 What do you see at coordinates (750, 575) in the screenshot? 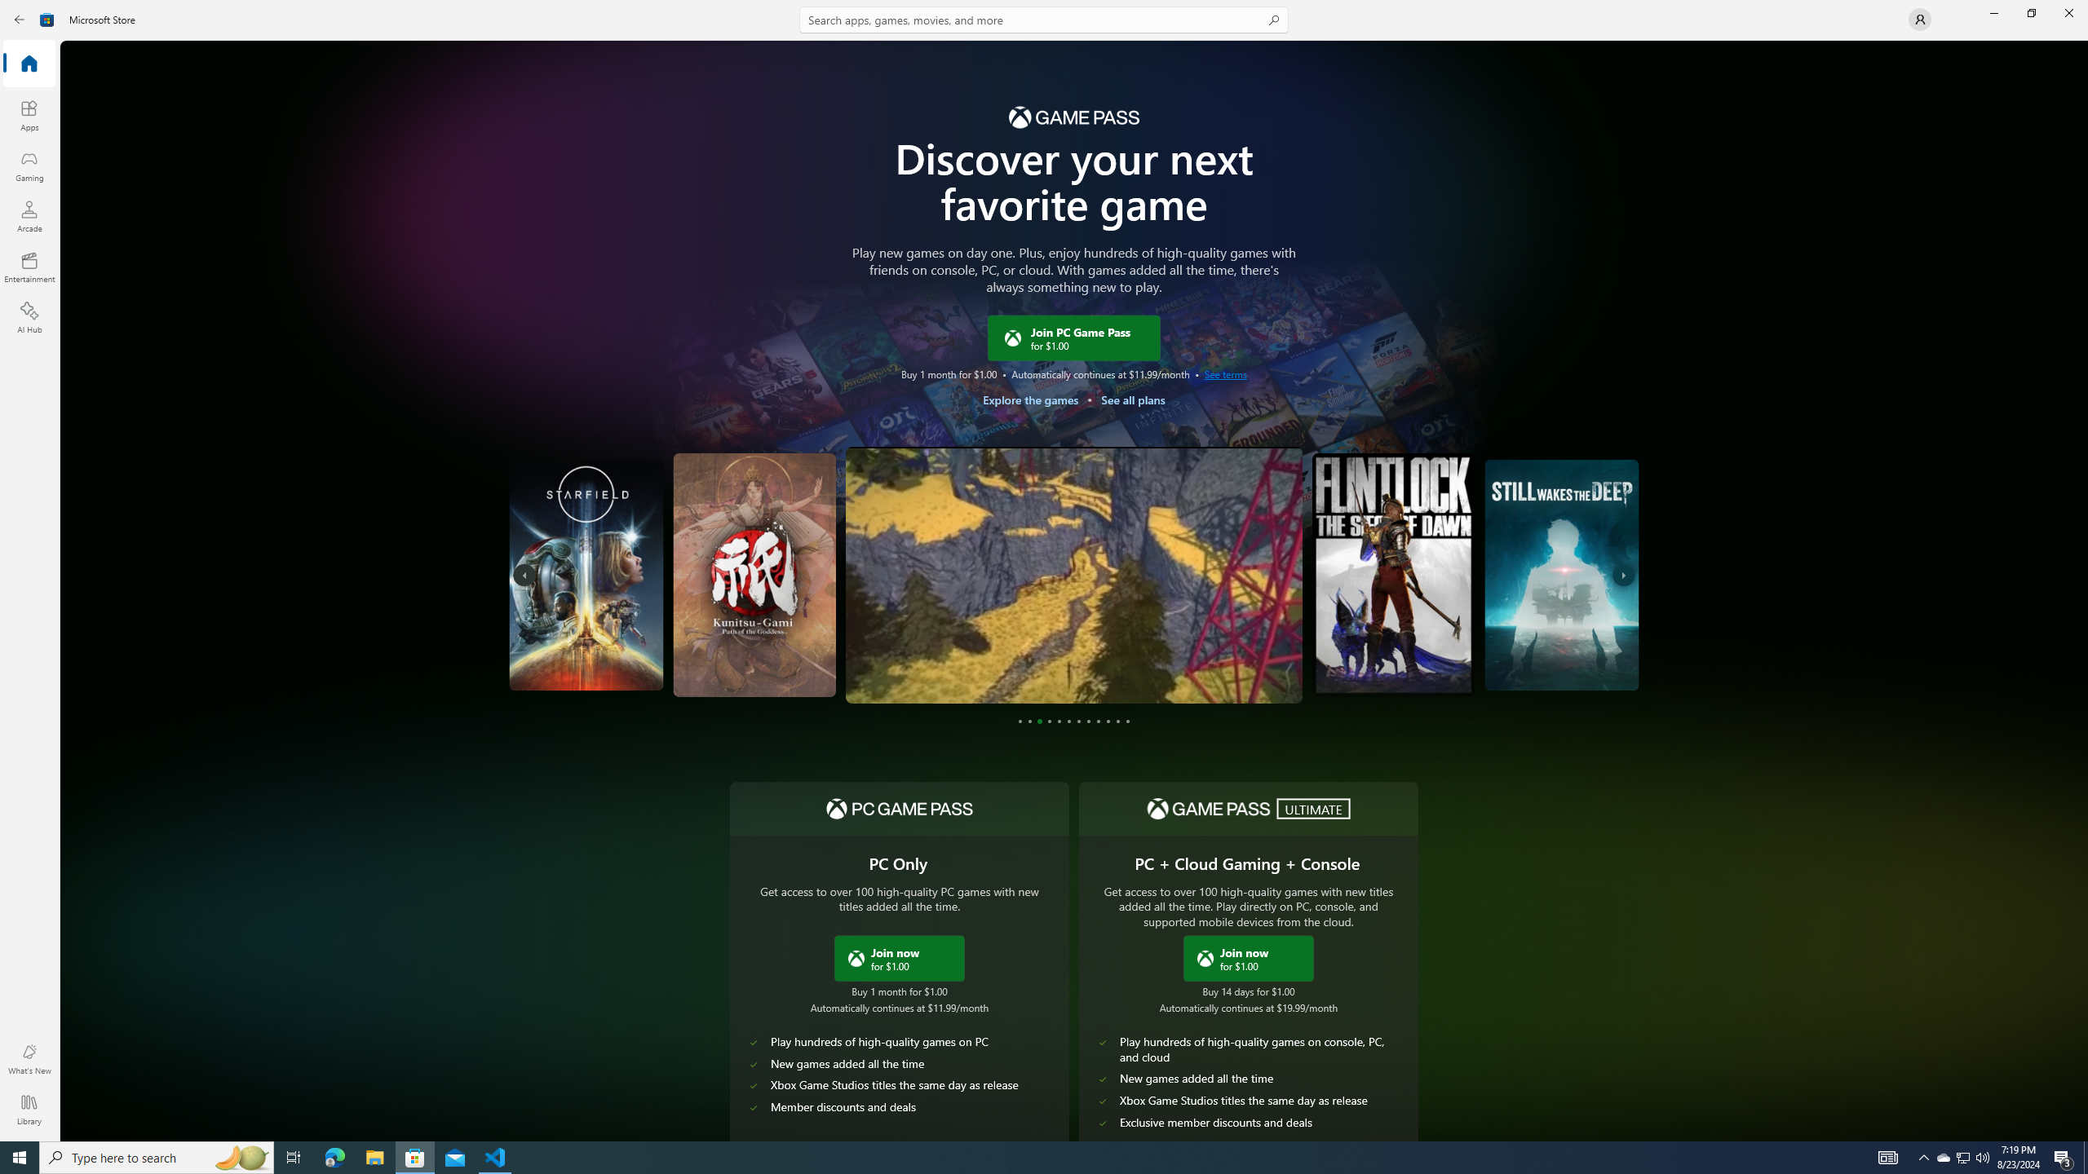
I see `Kunitsu-Gami: Path of the Goddess` at bounding box center [750, 575].